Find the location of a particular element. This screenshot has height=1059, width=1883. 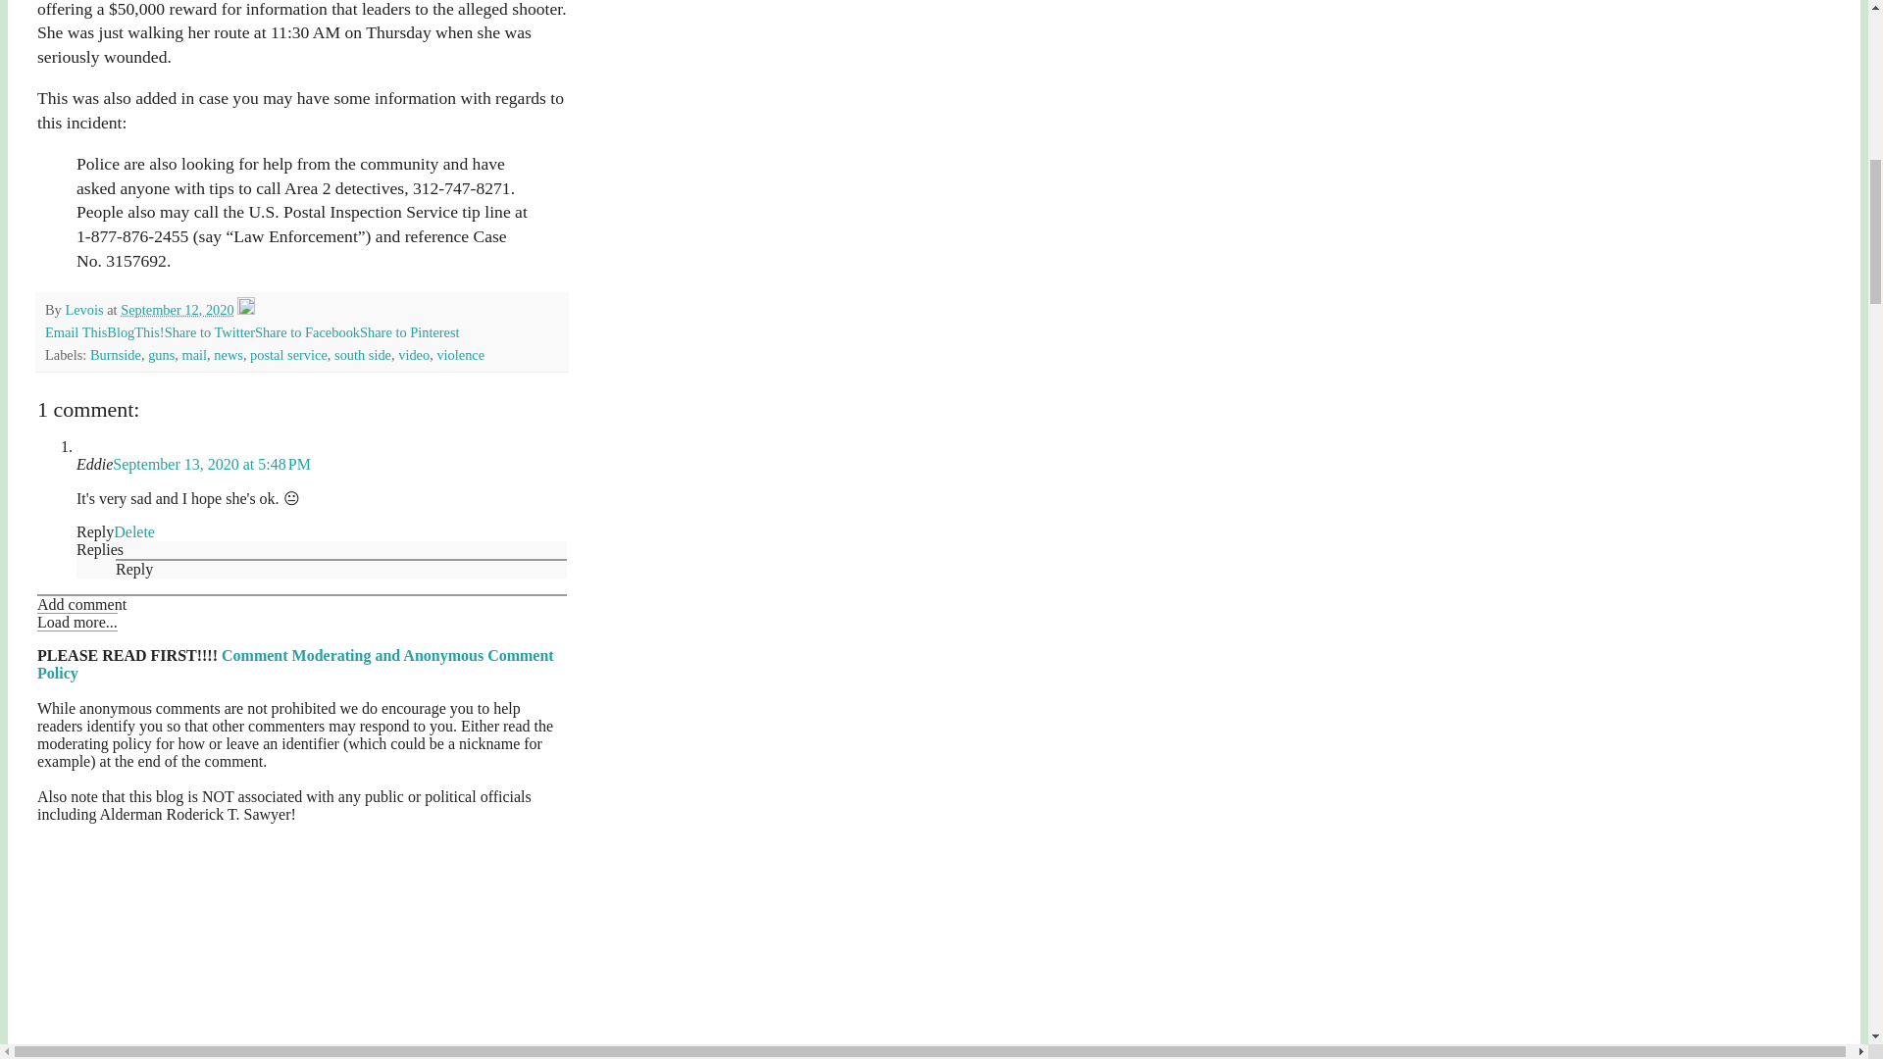

Edit Post is located at coordinates (245, 310).